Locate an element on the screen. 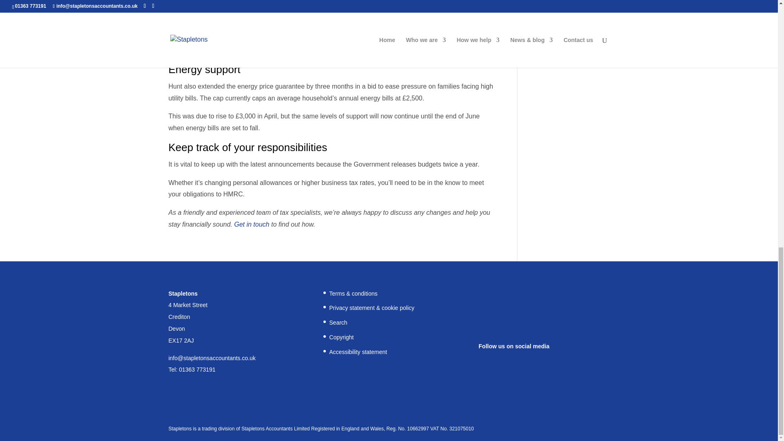  Email Stapletons is located at coordinates (212, 358).